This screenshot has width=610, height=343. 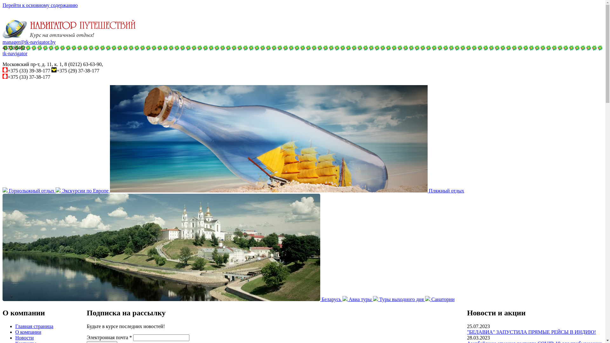 I want to click on manager@tk-navigator.by, so click(x=29, y=42).